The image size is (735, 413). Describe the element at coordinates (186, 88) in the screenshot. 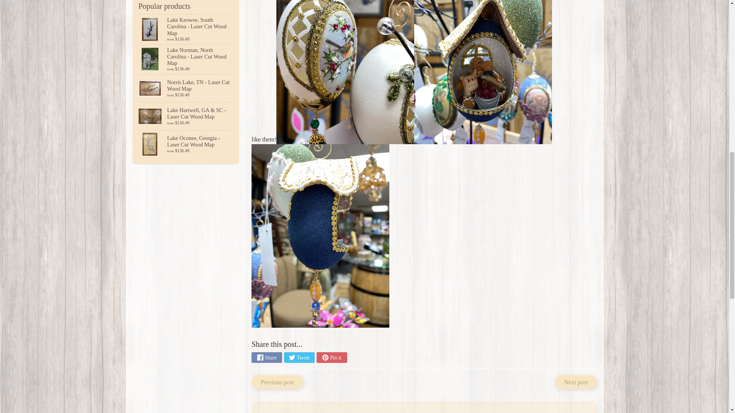

I see `Norris Lake, TN - Laser Cut Wood Map` at that location.